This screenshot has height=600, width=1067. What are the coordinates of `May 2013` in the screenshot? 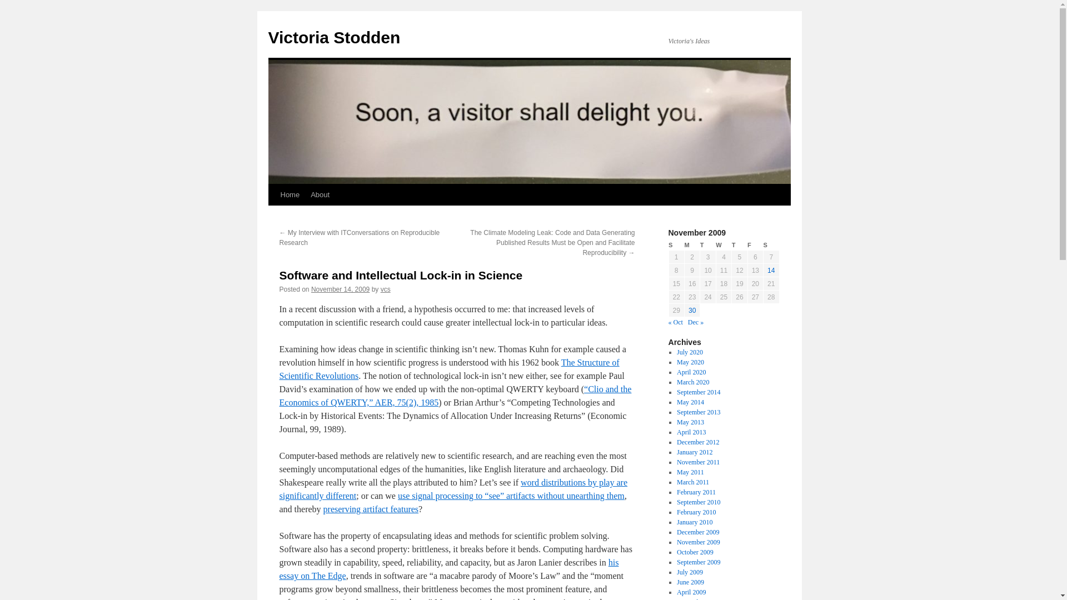 It's located at (690, 422).